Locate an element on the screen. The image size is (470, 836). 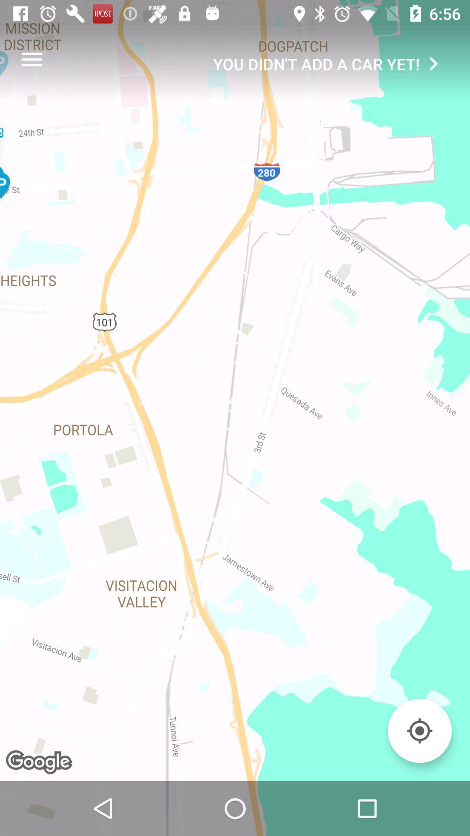
turn on the item at the bottom right corner is located at coordinates (420, 731).